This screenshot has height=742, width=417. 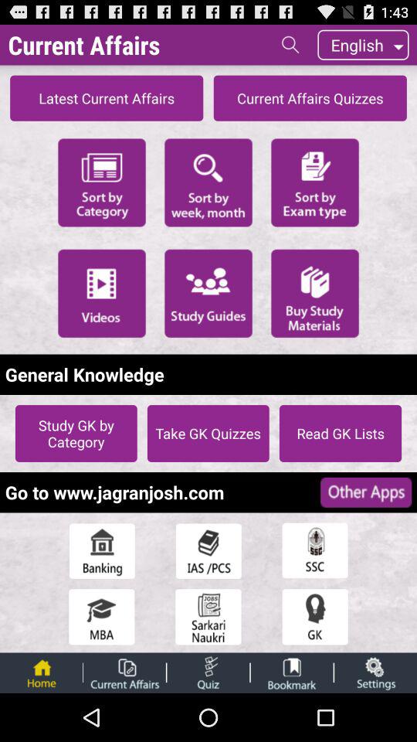 What do you see at coordinates (208, 550) in the screenshot?
I see `open a menu` at bounding box center [208, 550].